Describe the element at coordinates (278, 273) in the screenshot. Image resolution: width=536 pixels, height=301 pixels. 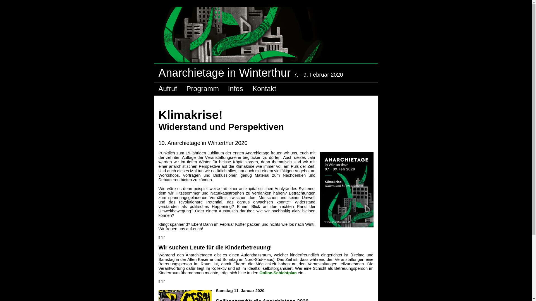
I see `Online-Schichtplan` at that location.